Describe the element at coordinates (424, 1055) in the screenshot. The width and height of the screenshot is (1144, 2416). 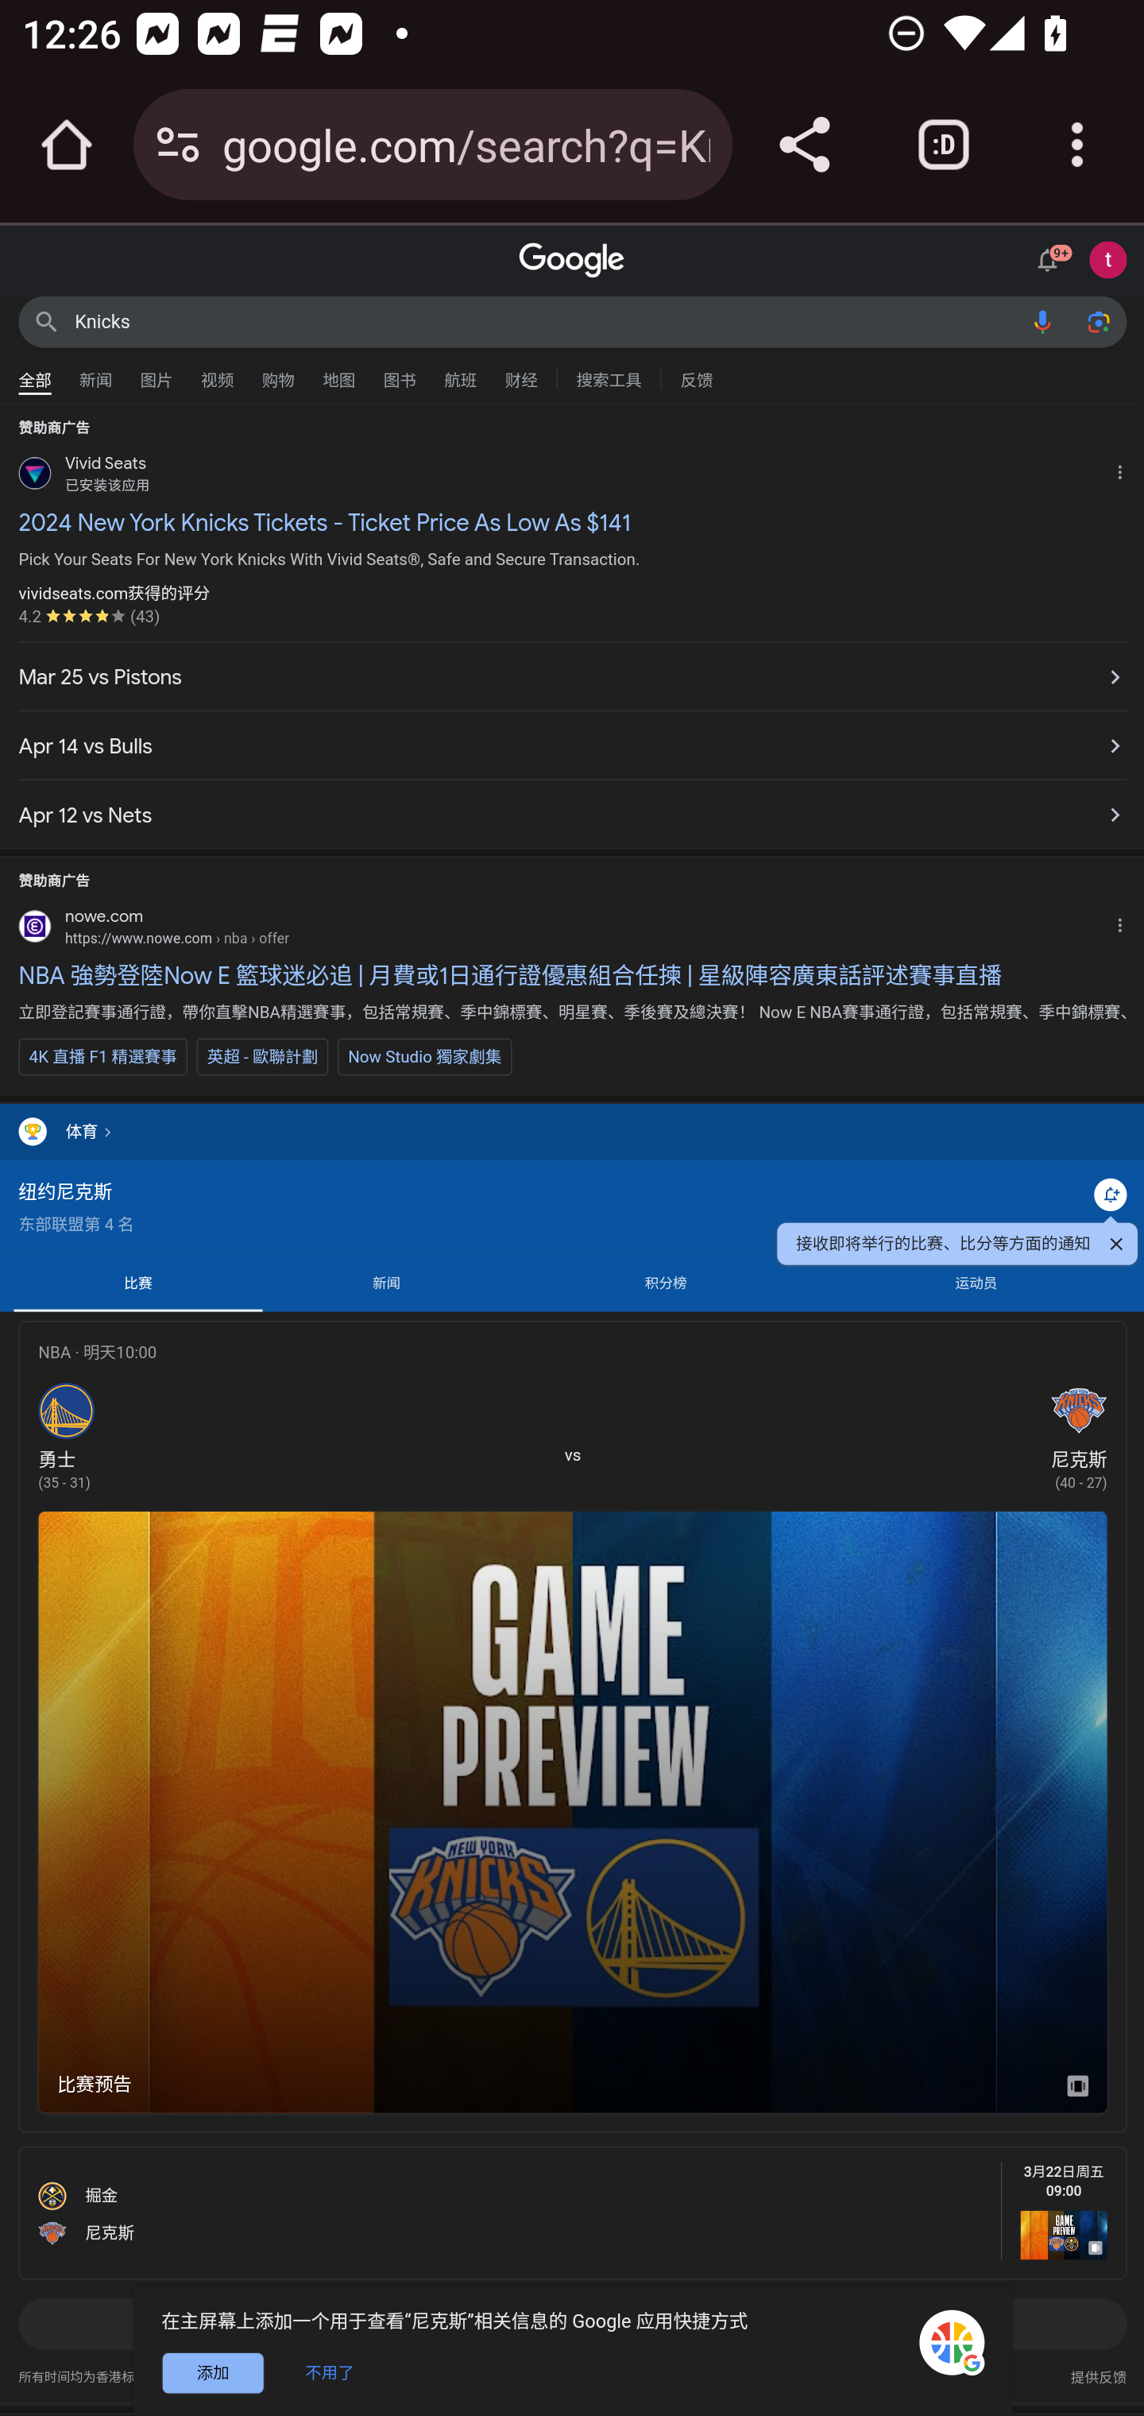
I see `Now Studio 獨家劇集` at that location.